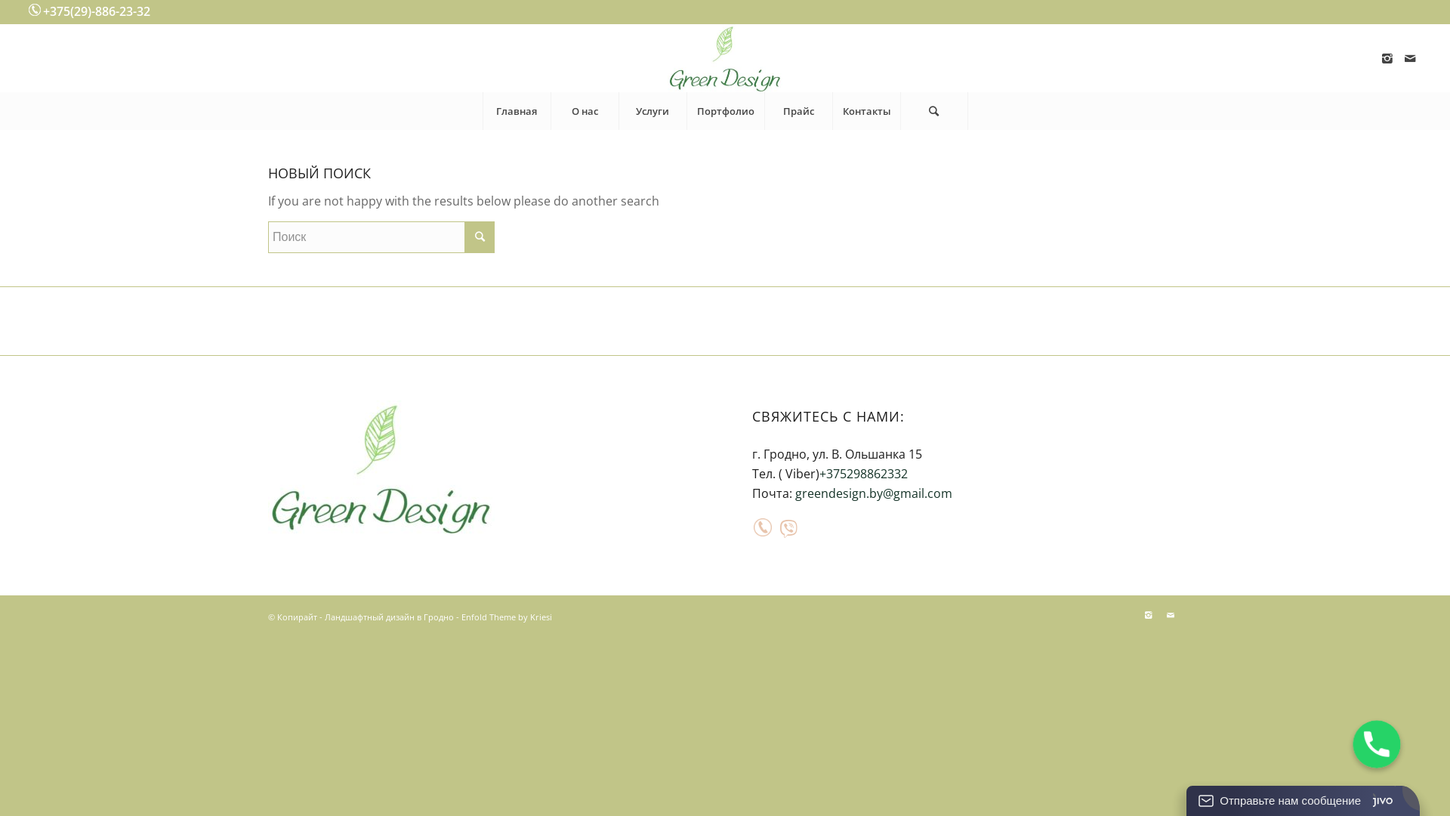  I want to click on Mail, so click(1171, 615).